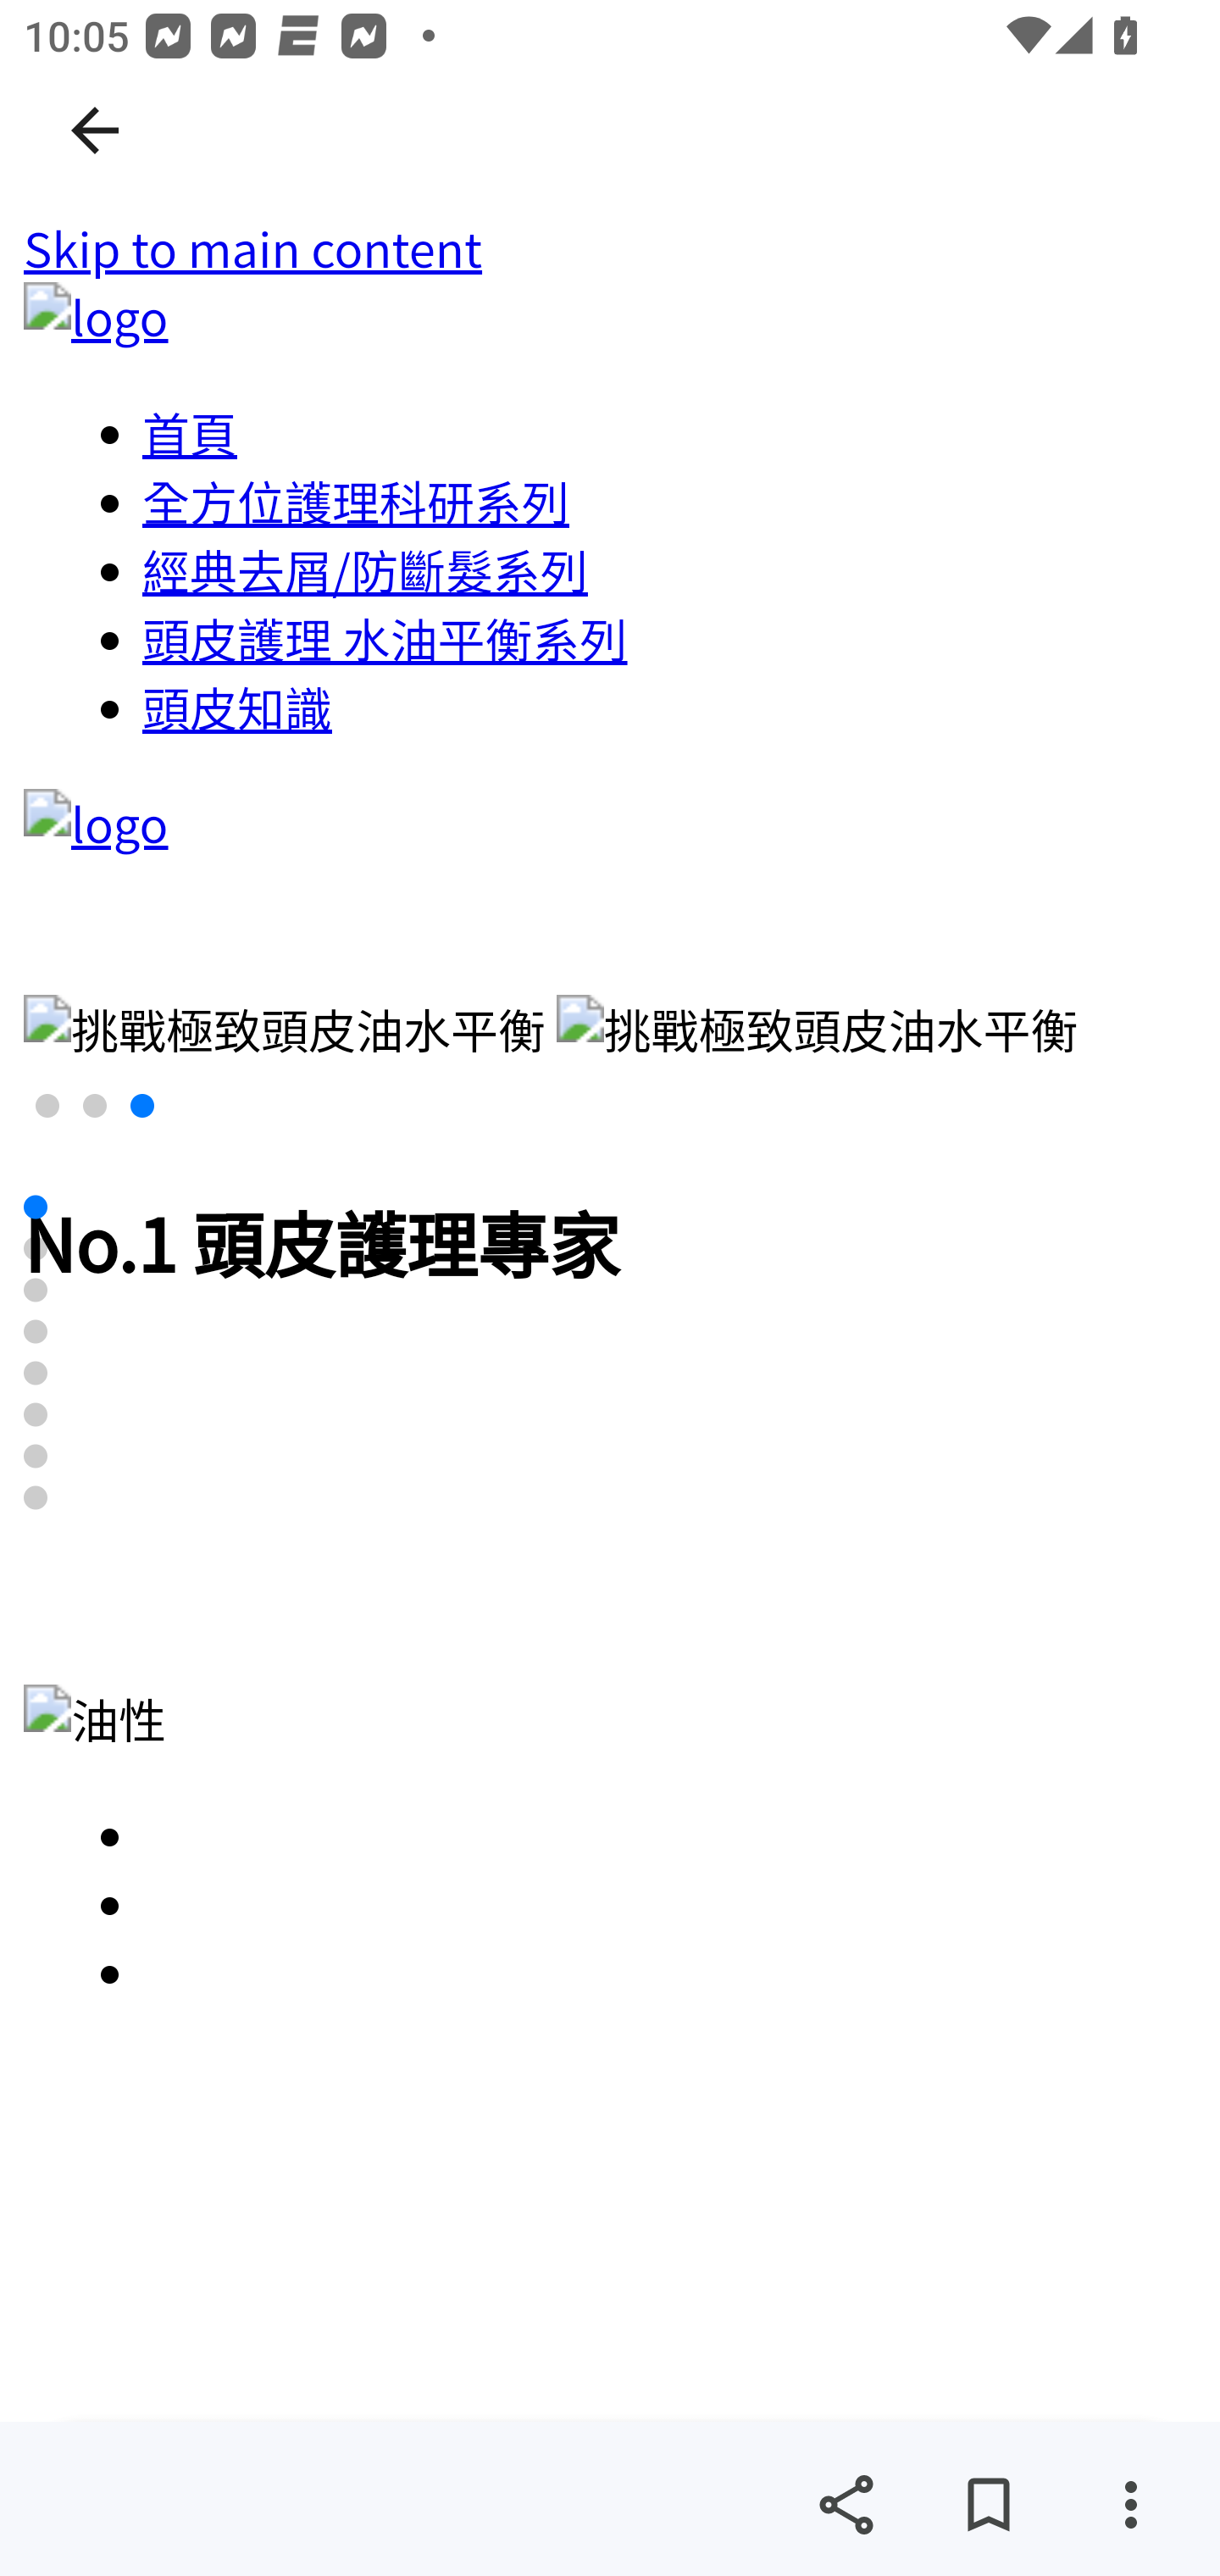 Image resolution: width=1220 pixels, height=2576 pixels. Describe the element at coordinates (36, 1207) in the screenshot. I see `Go to slide 1` at that location.